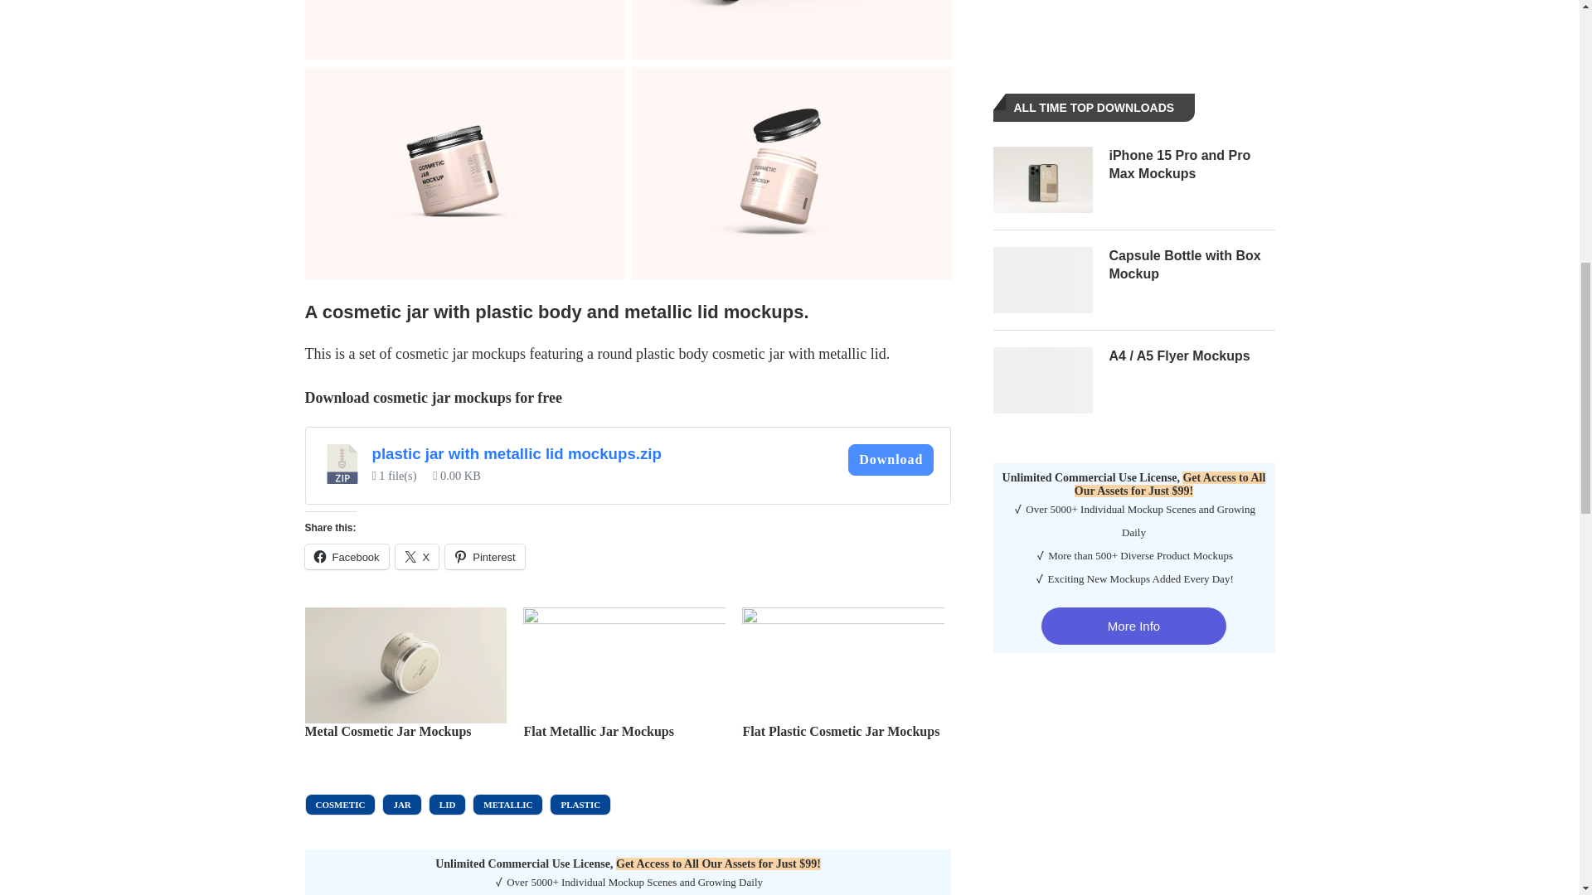 Image resolution: width=1592 pixels, height=895 pixels. I want to click on Flat Metallic Jar Mockups, so click(624, 665).